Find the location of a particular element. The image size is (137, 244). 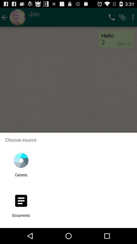

press the camera app is located at coordinates (21, 177).